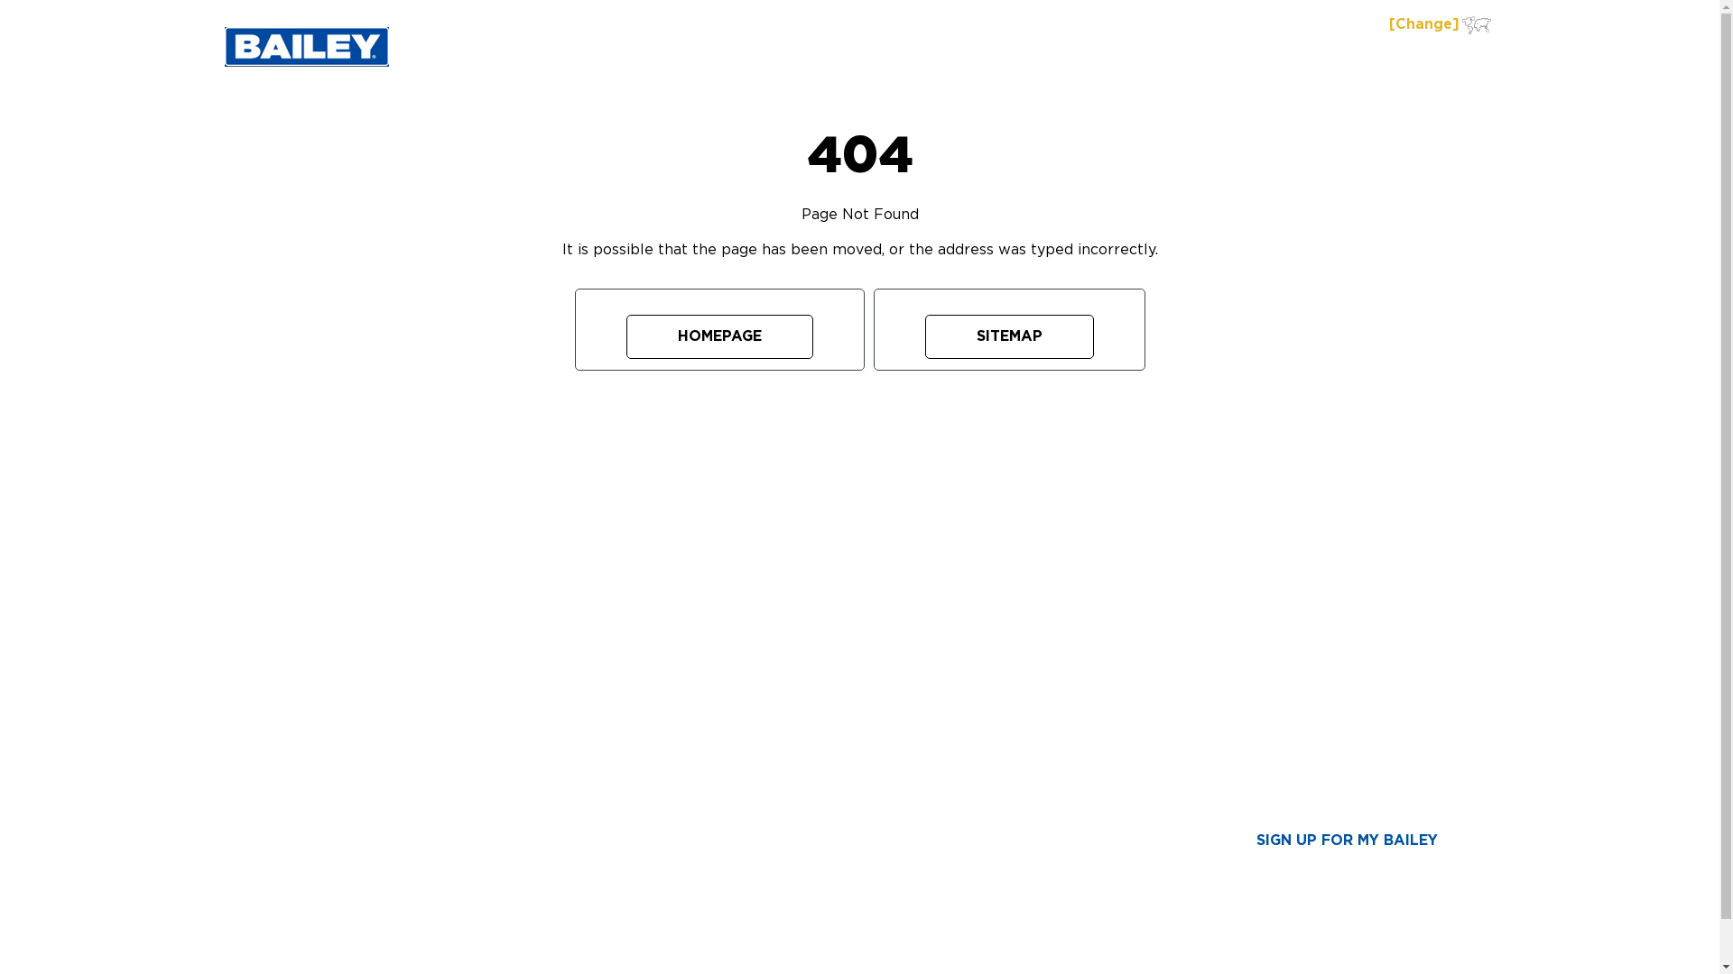 The height and width of the screenshot is (974, 1733). Describe the element at coordinates (1119, 58) in the screenshot. I see `SUPPORT` at that location.